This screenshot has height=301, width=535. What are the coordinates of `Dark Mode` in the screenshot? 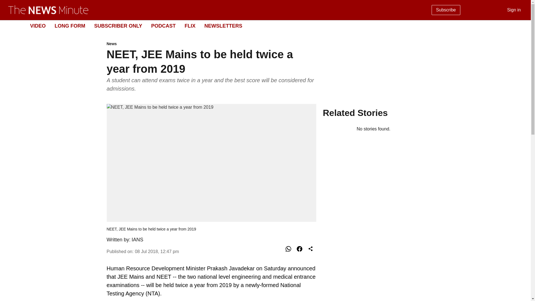 It's located at (157, 251).